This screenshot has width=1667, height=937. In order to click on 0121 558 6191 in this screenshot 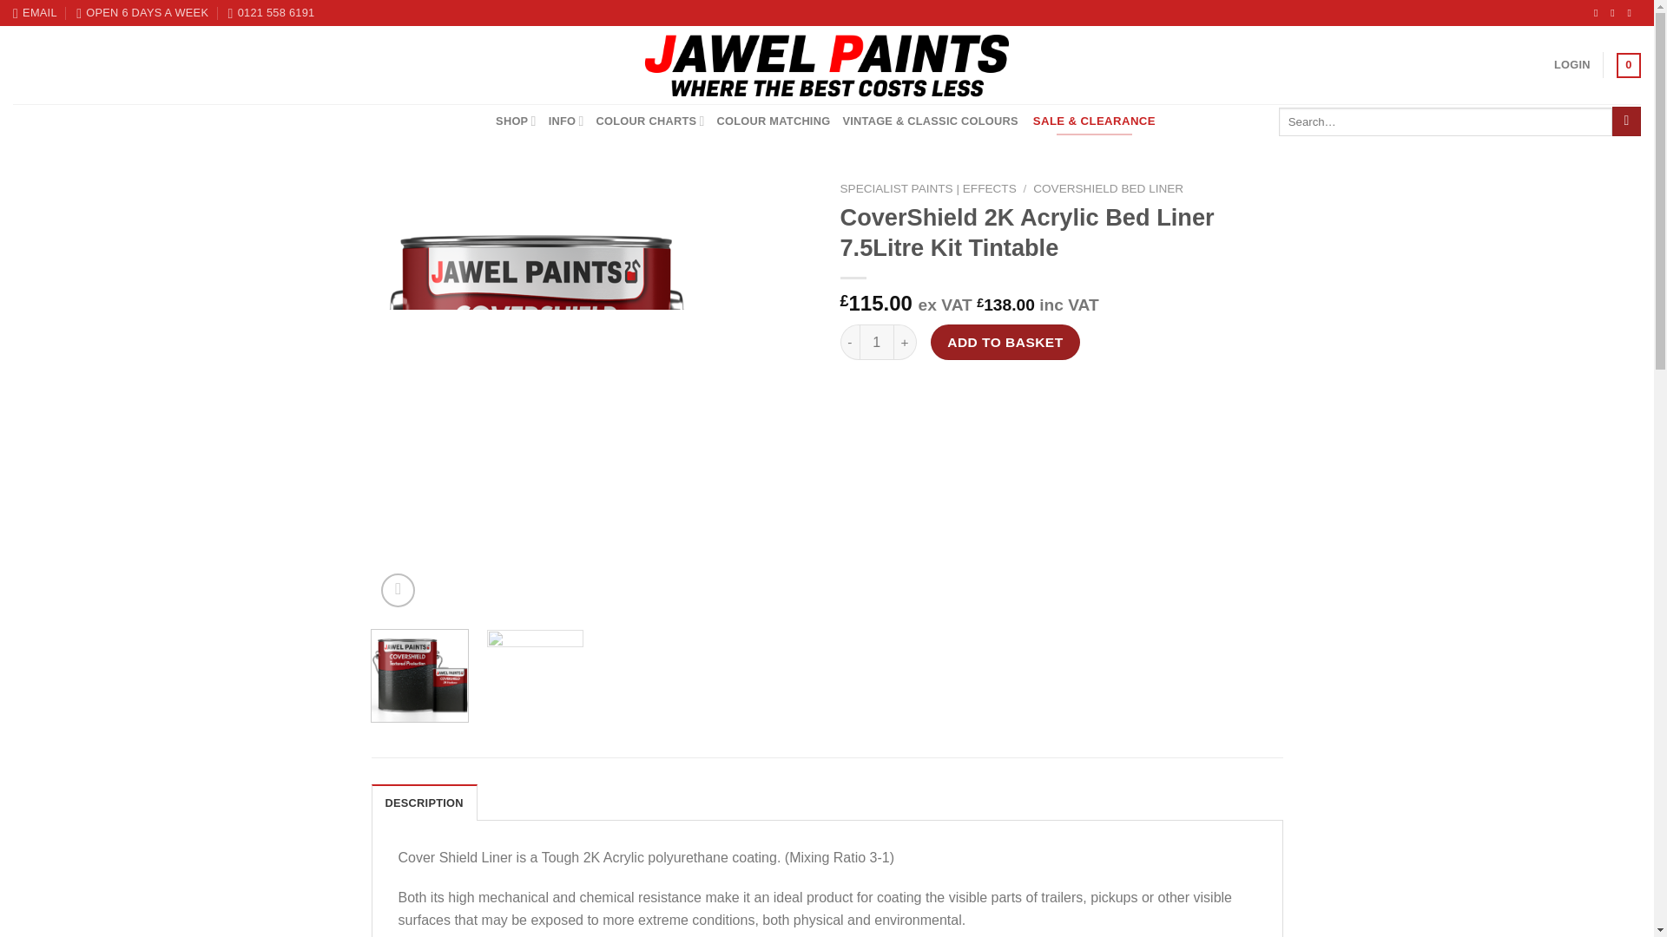, I will do `click(271, 13)`.